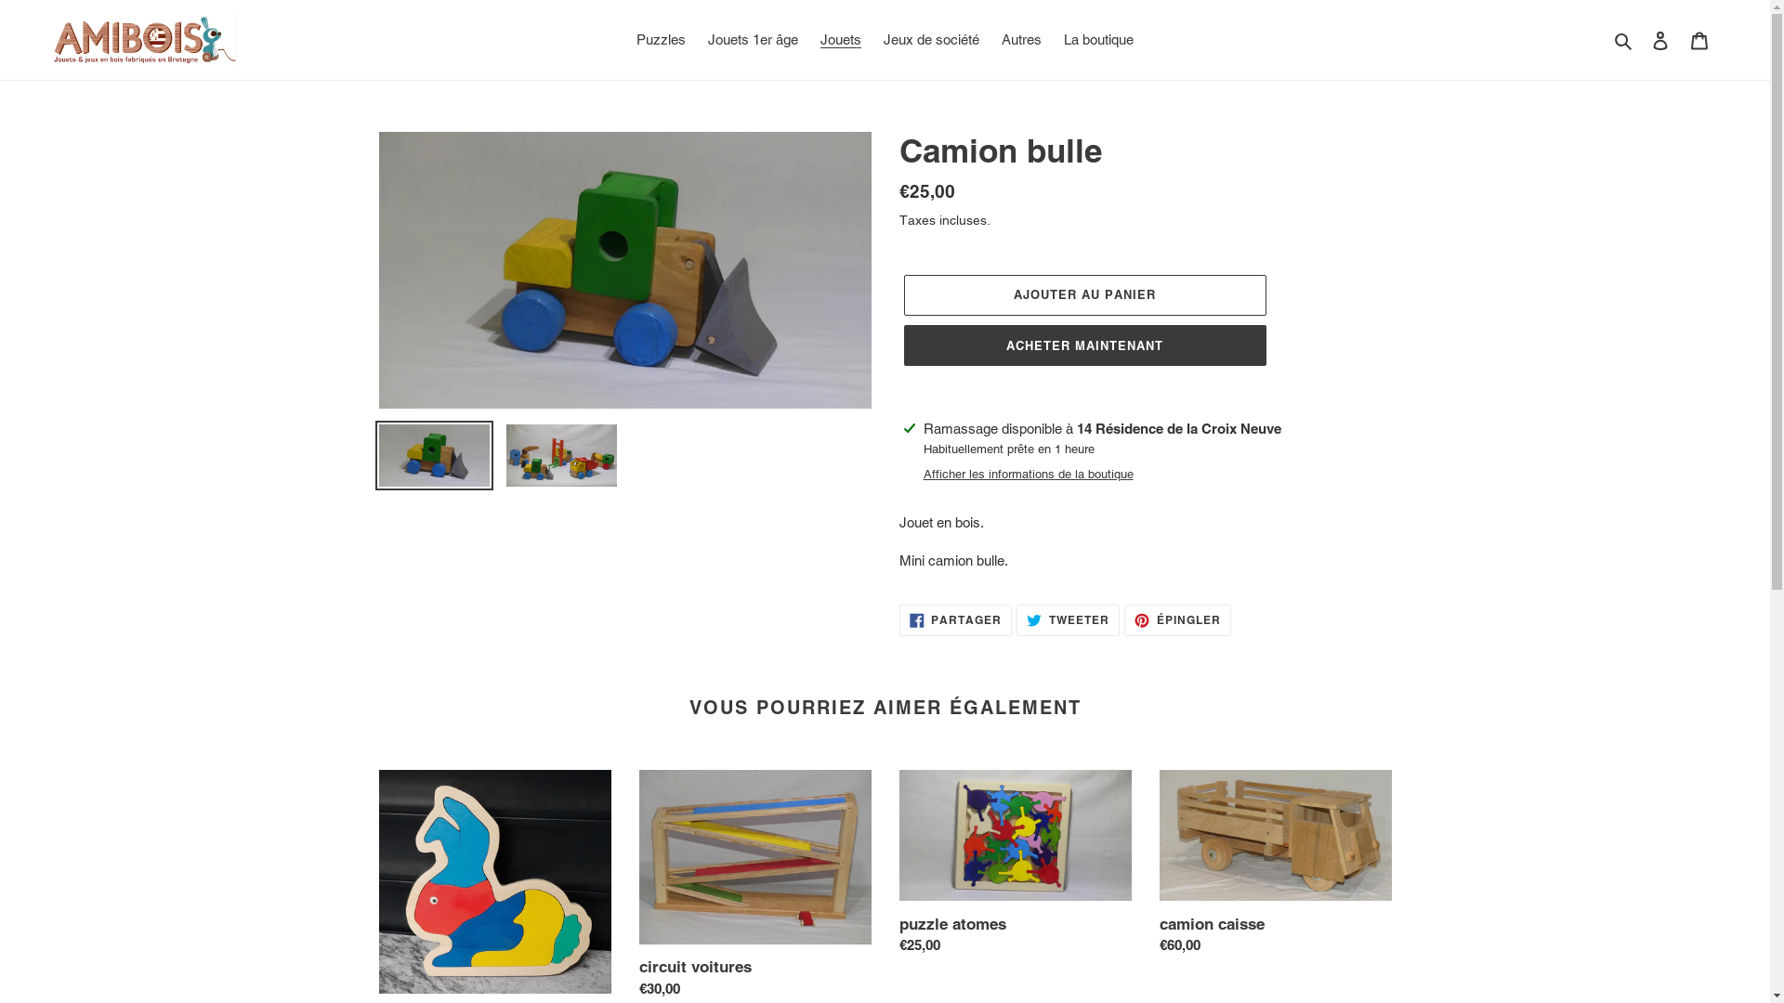 The width and height of the screenshot is (1784, 1003). Describe the element at coordinates (1022, 41) in the screenshot. I see `Autres` at that location.